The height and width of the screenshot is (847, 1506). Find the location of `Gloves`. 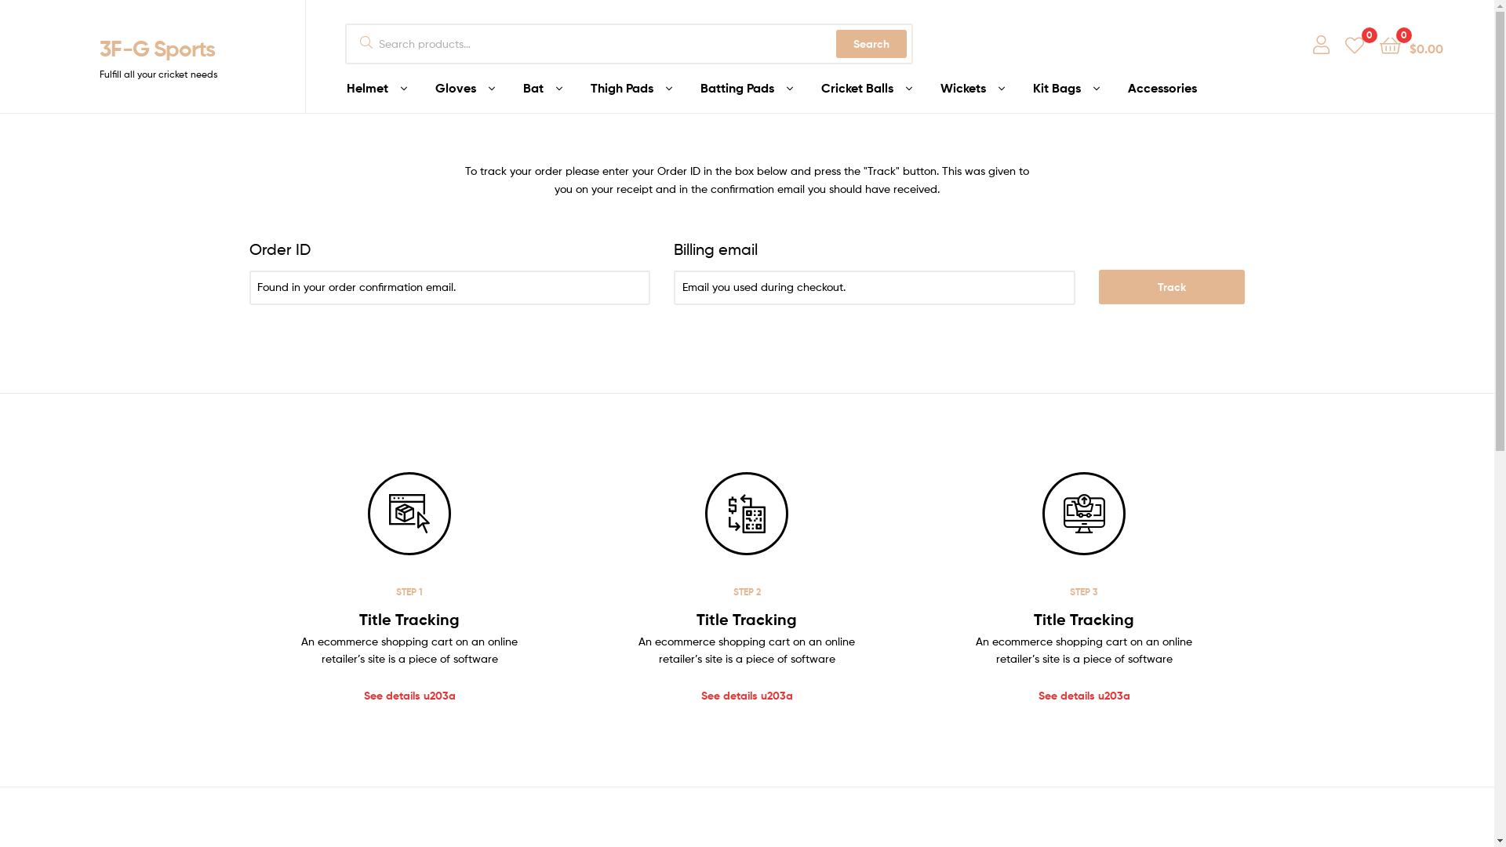

Gloves is located at coordinates (465, 89).